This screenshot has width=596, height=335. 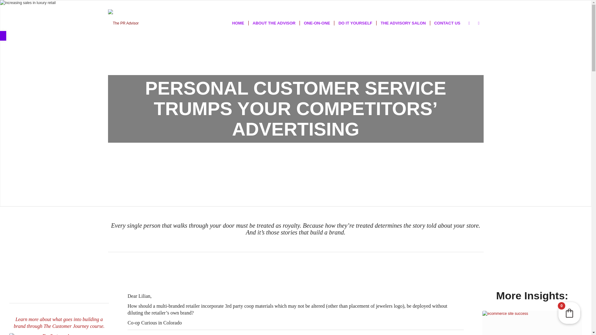 I want to click on CONTACT US, so click(x=447, y=23).